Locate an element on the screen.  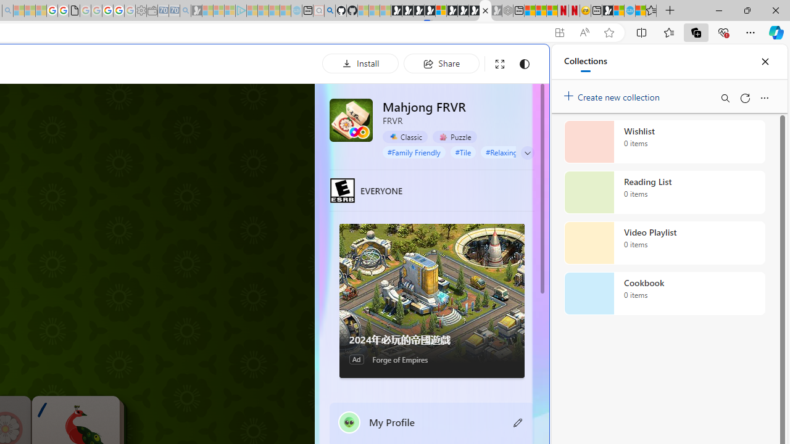
""'s avatar is located at coordinates (349, 422).